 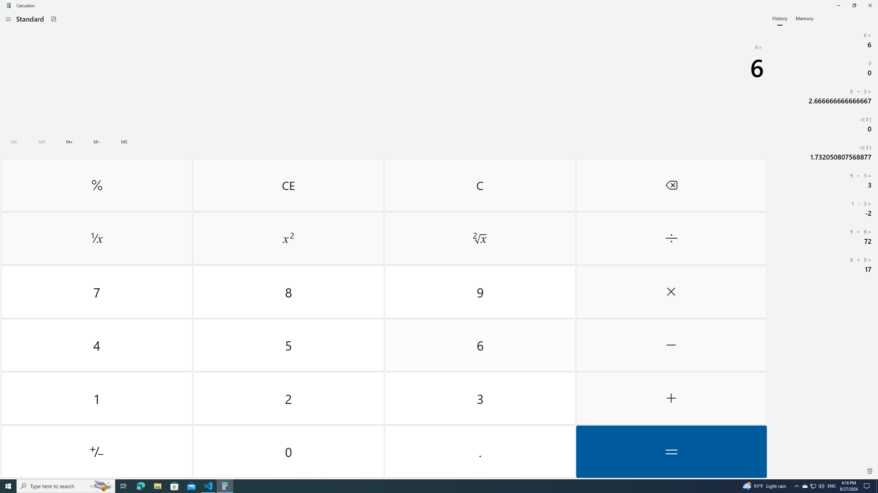 I want to click on Minimize Calculator, so click(x=838, y=5).